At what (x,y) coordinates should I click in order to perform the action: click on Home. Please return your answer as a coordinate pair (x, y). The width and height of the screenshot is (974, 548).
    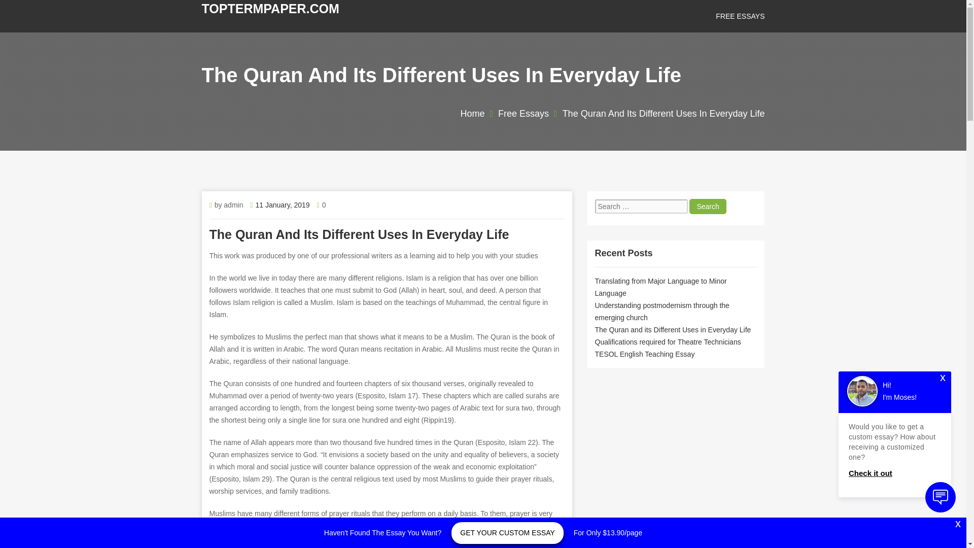
    Looking at the image, I should click on (472, 114).